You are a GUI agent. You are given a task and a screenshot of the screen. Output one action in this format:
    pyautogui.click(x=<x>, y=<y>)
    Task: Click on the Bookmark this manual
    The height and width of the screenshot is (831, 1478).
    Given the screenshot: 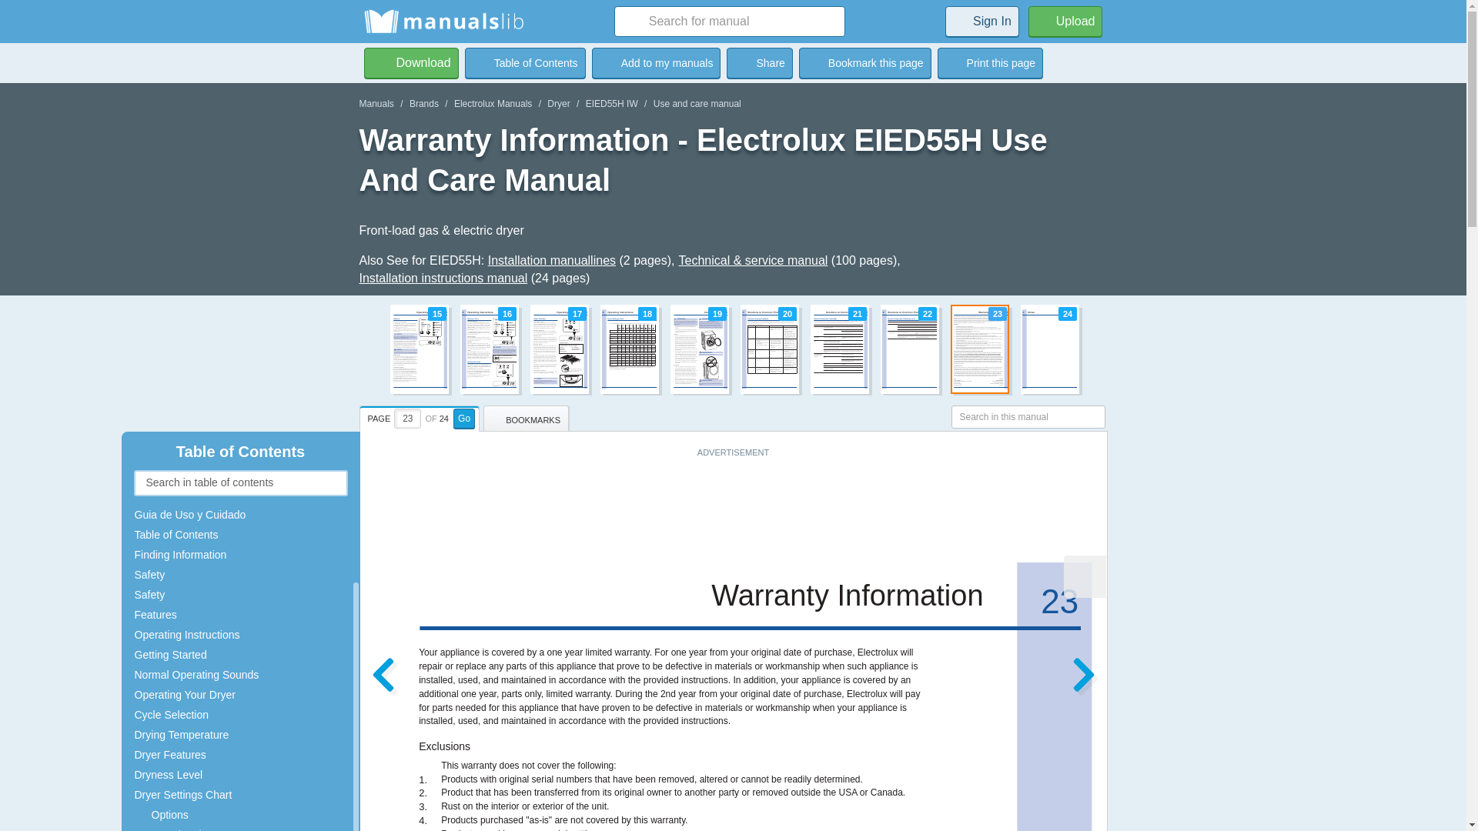 What is the action you would take?
    pyautogui.click(x=656, y=62)
    